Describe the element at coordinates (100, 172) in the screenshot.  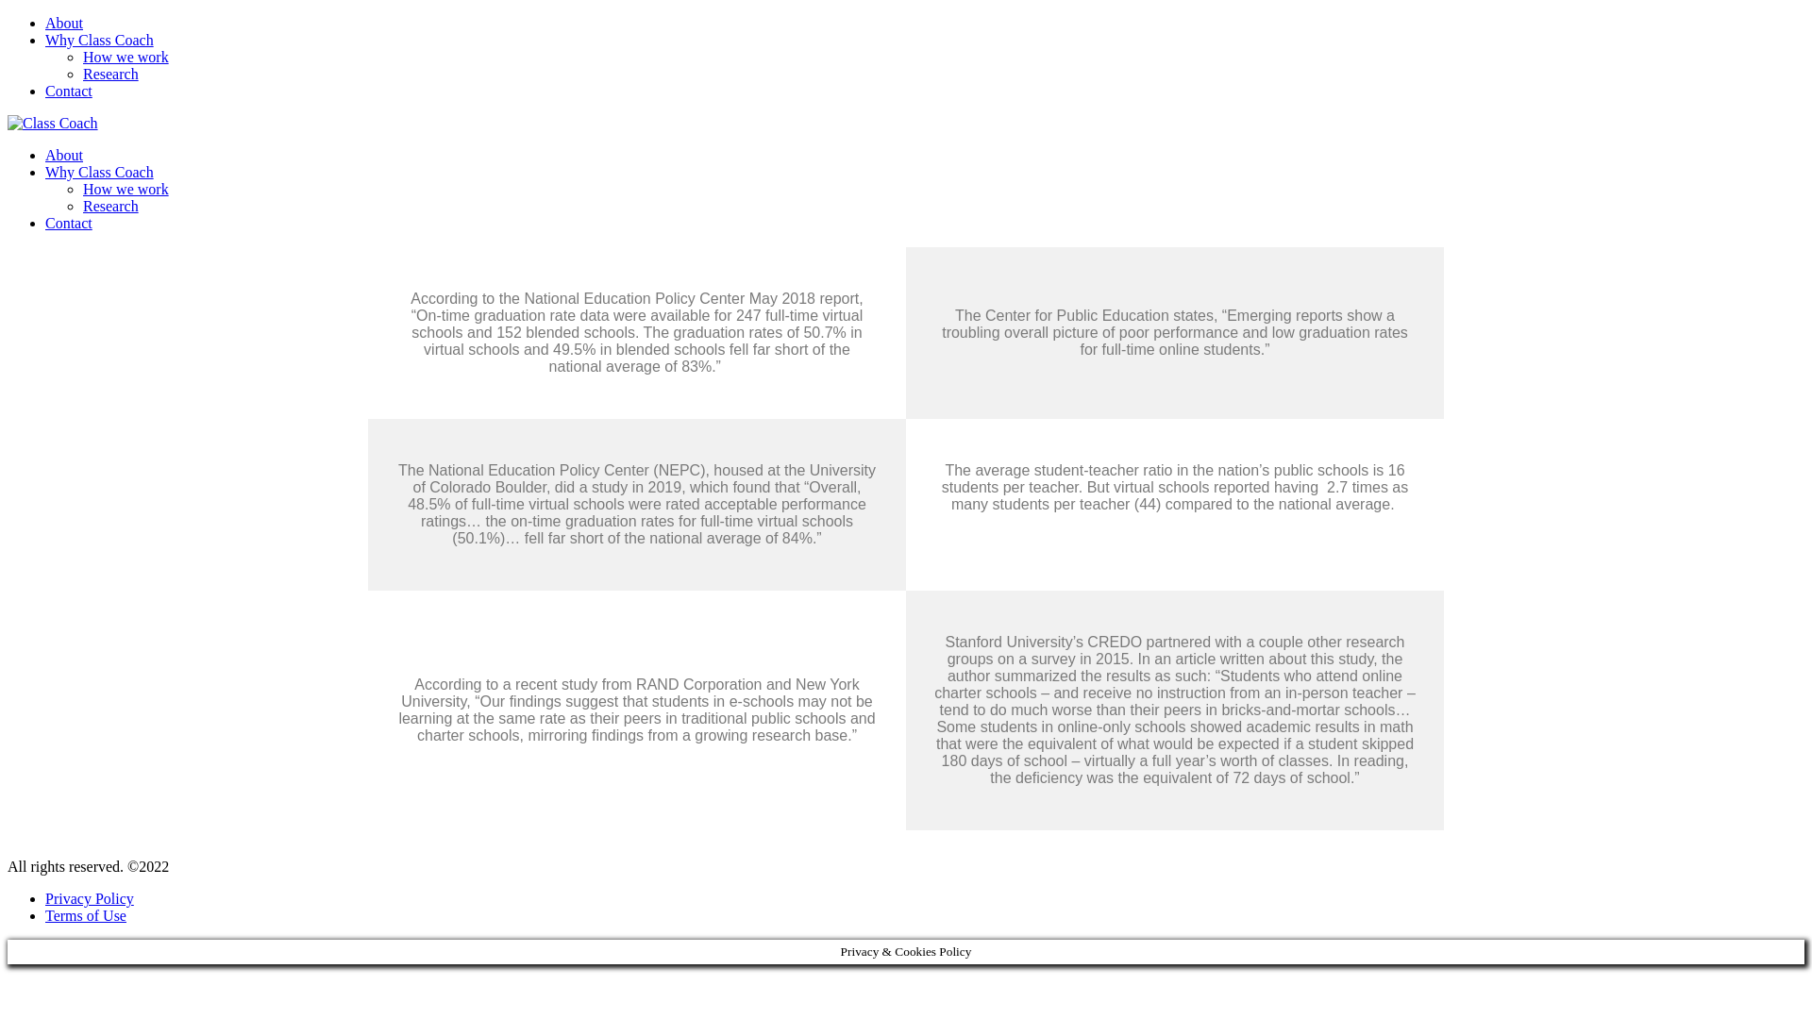
I see `Why Class Coach` at that location.